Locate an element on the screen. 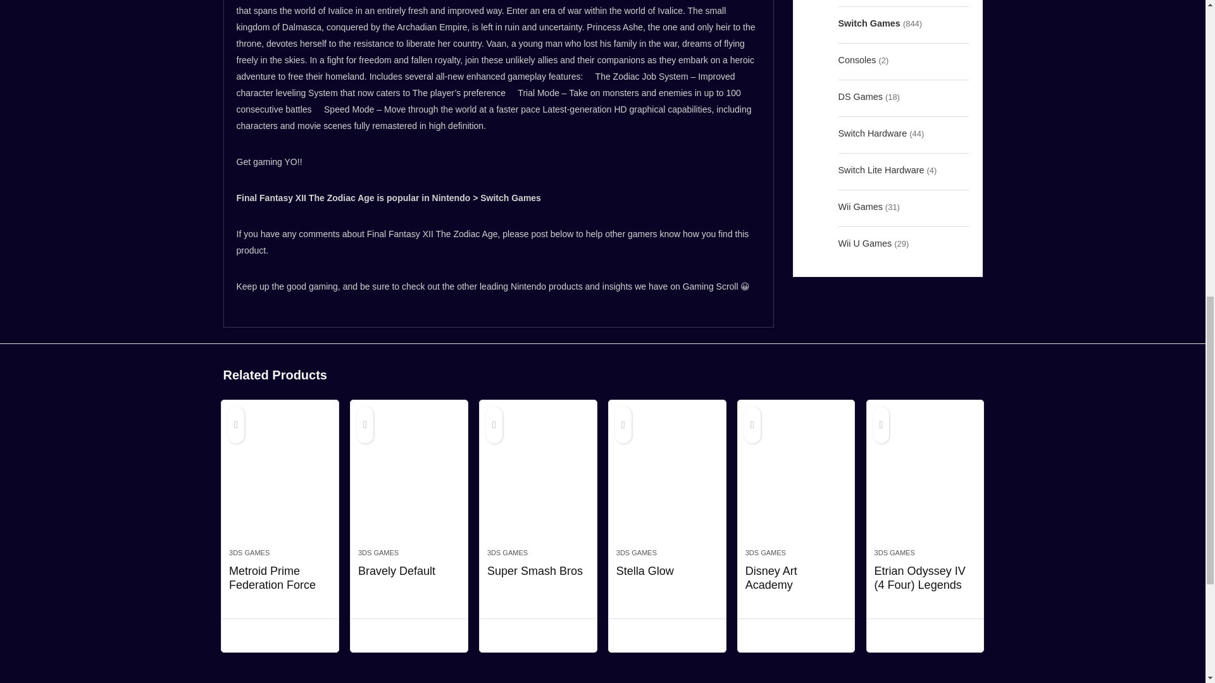 The image size is (1215, 683). Super Smash Bros is located at coordinates (538, 480).